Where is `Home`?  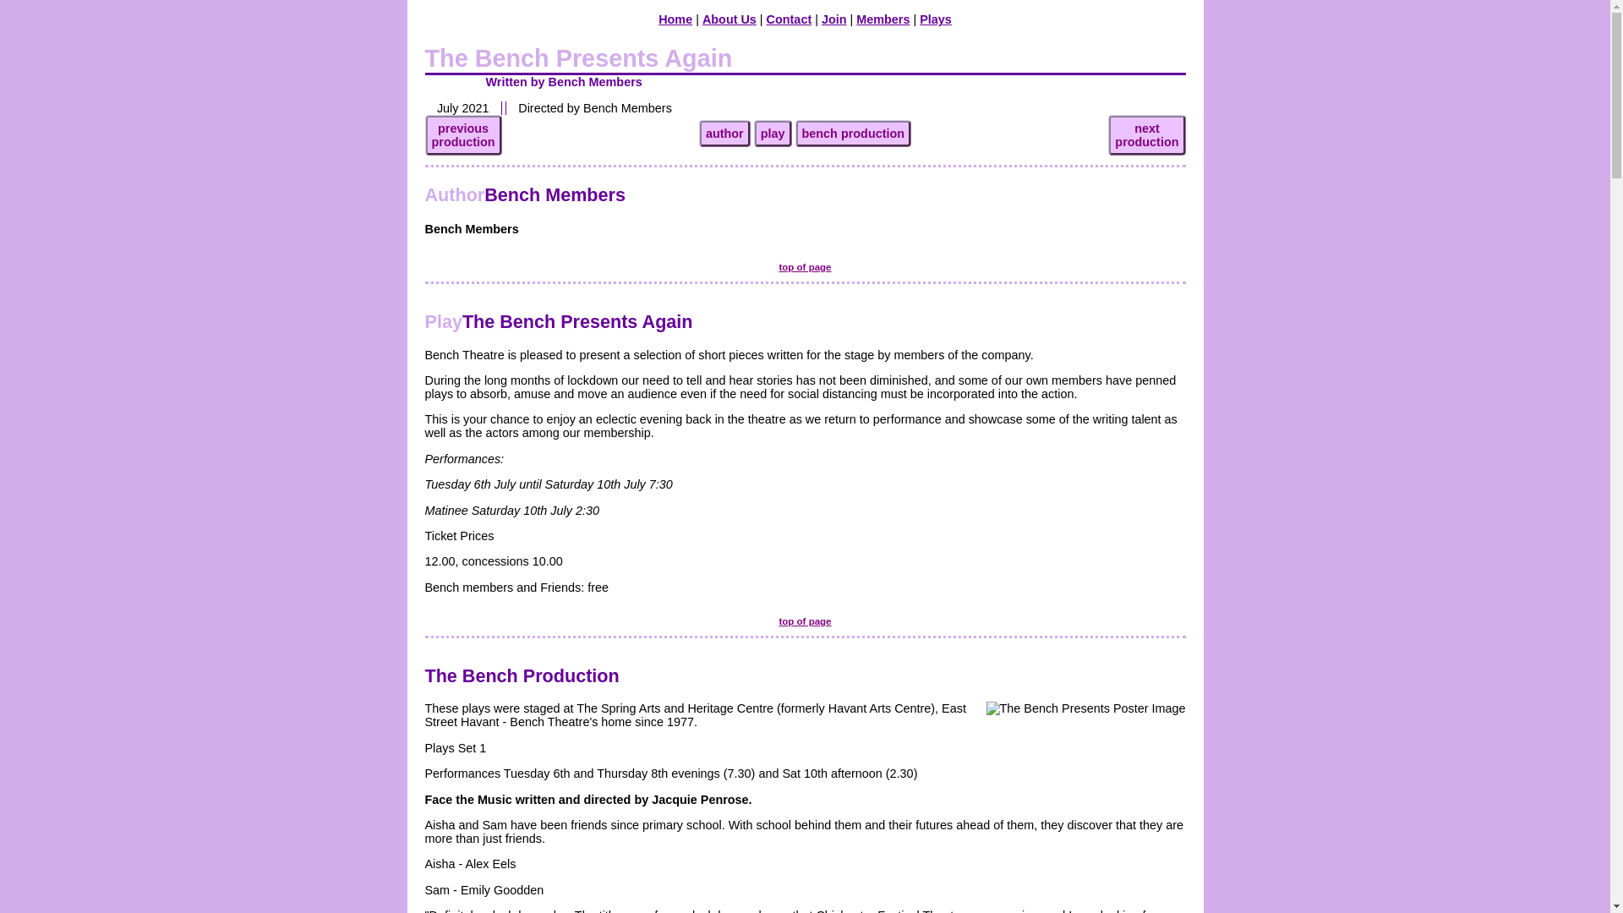 Home is located at coordinates (805, 621).